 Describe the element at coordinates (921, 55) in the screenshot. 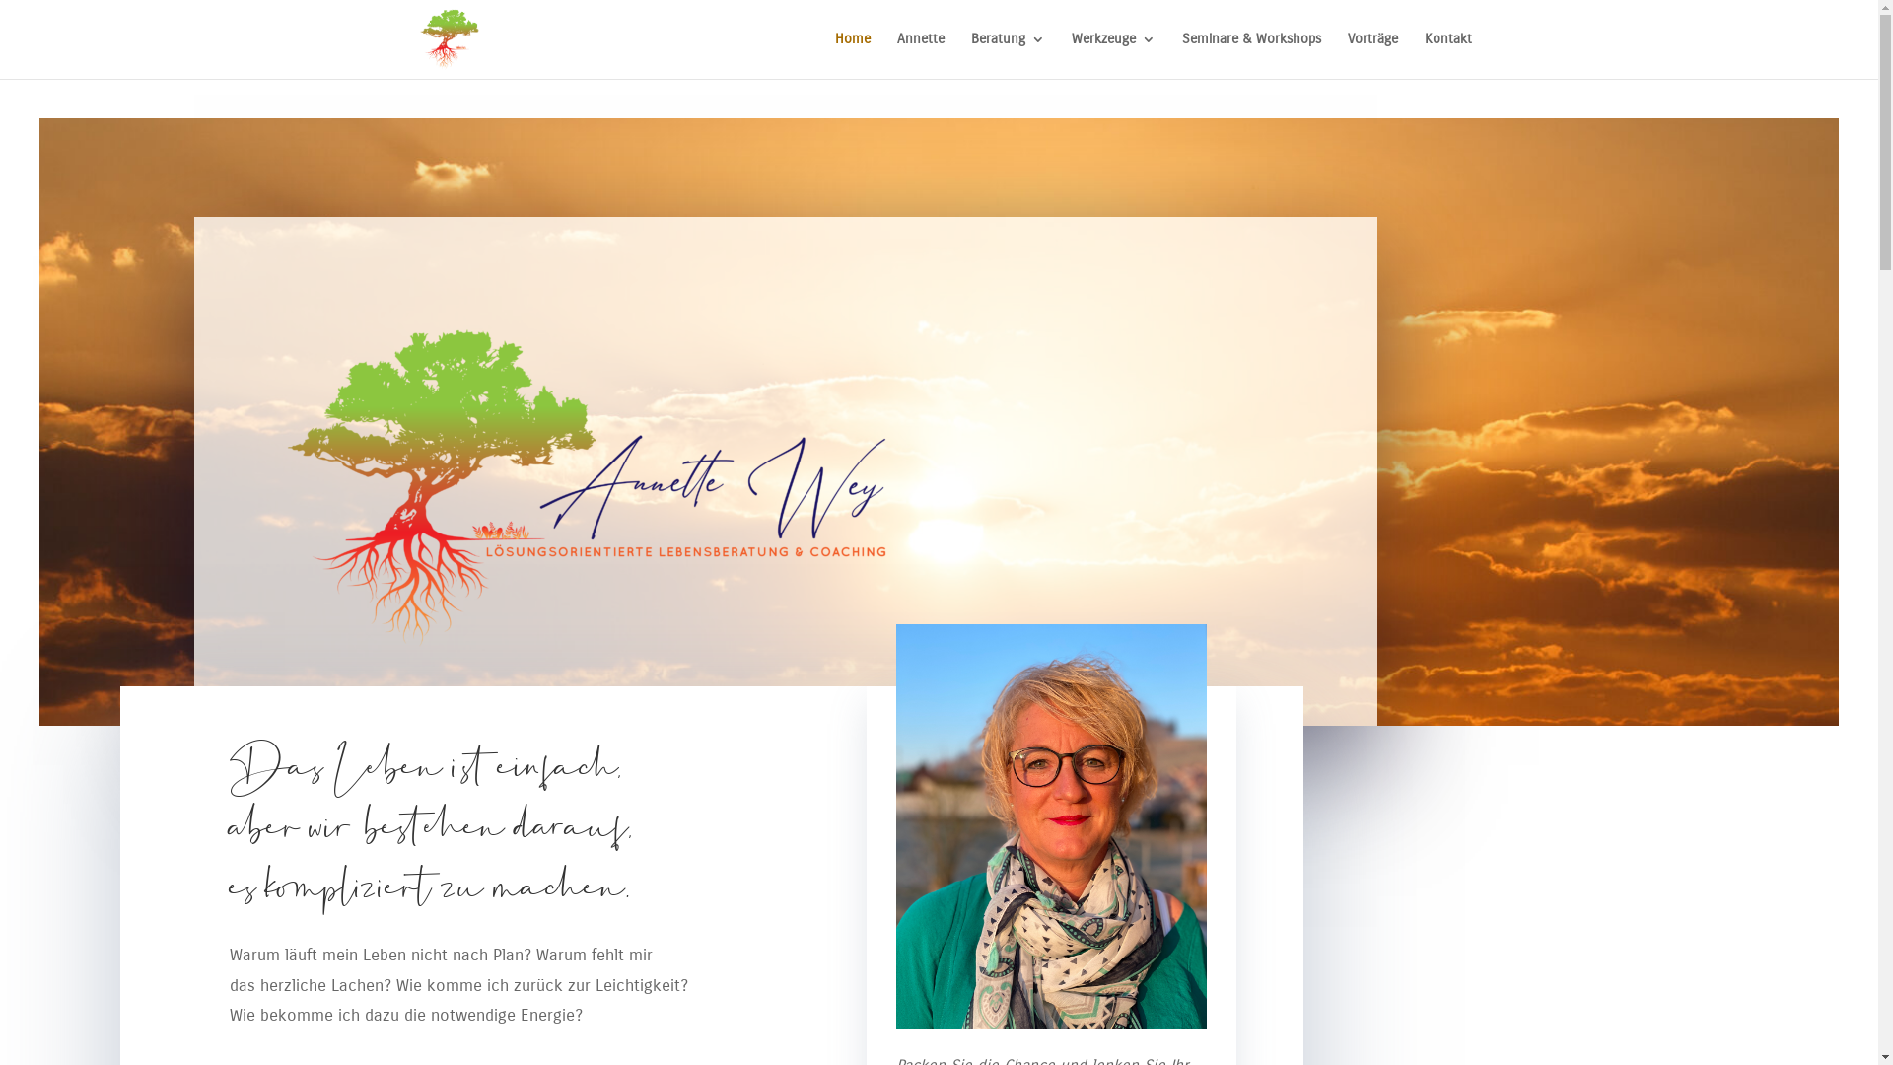

I see `Annette` at that location.